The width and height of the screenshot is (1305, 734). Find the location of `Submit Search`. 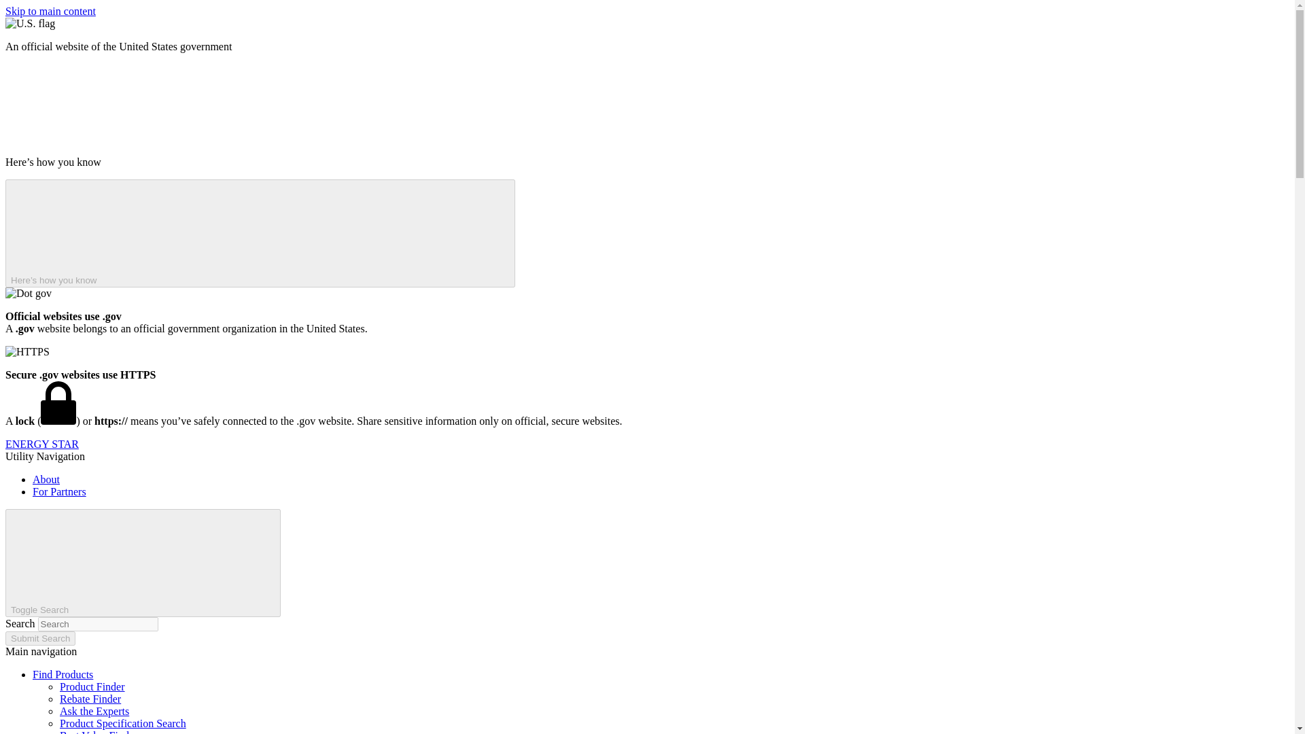

Submit Search is located at coordinates (40, 638).